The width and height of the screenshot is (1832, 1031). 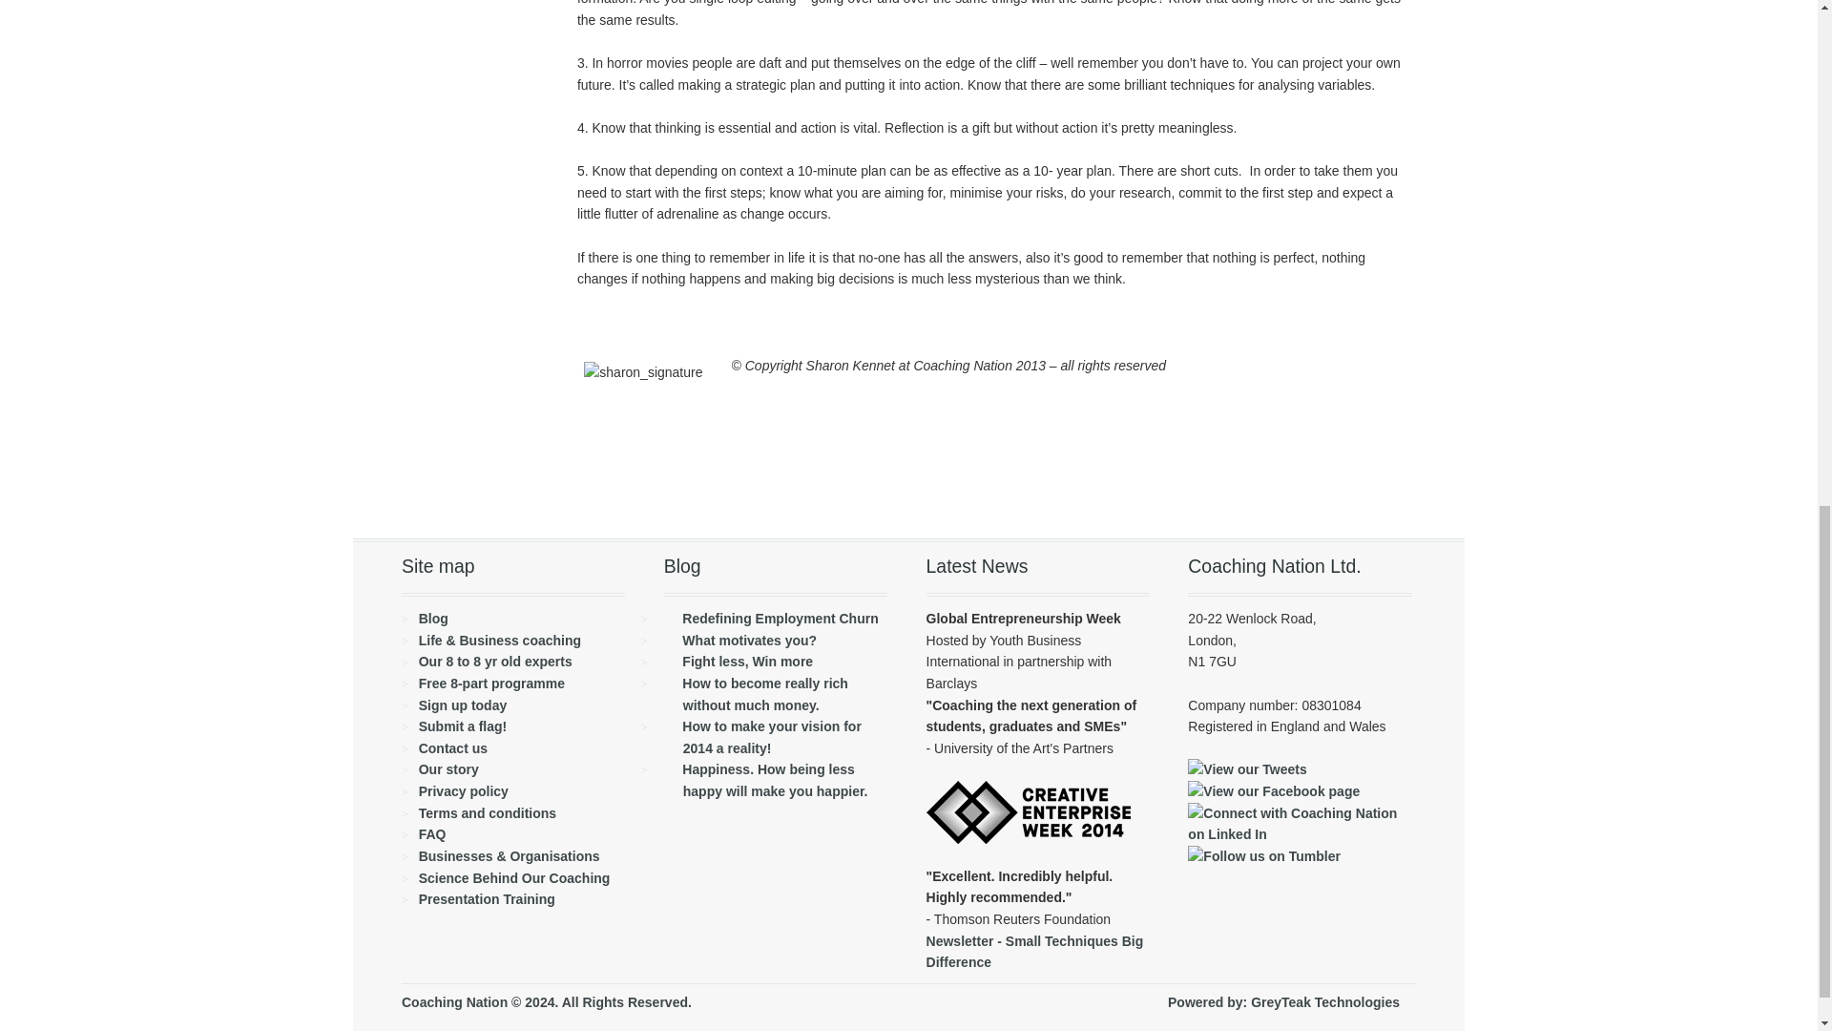 I want to click on View our Tweets, so click(x=1246, y=769).